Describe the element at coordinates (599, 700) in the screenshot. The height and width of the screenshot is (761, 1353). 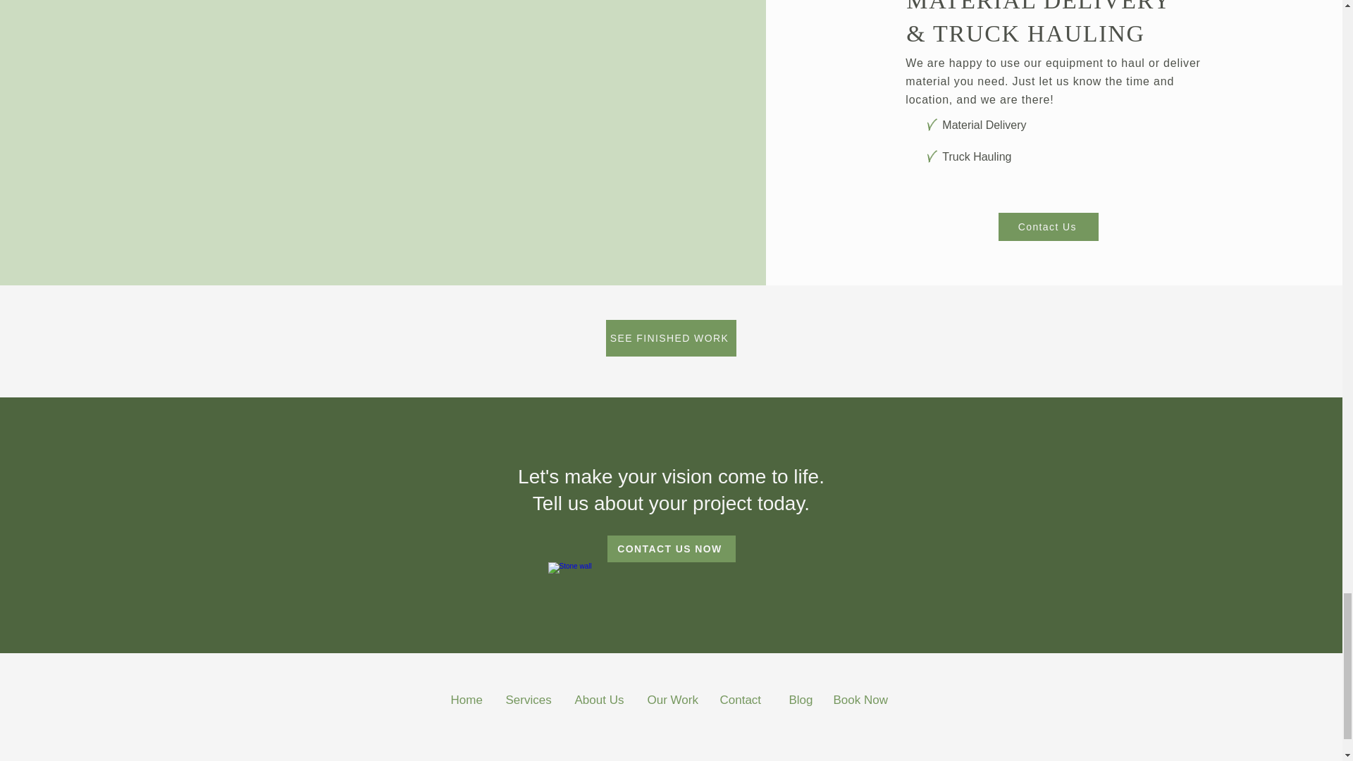
I see `About Us` at that location.